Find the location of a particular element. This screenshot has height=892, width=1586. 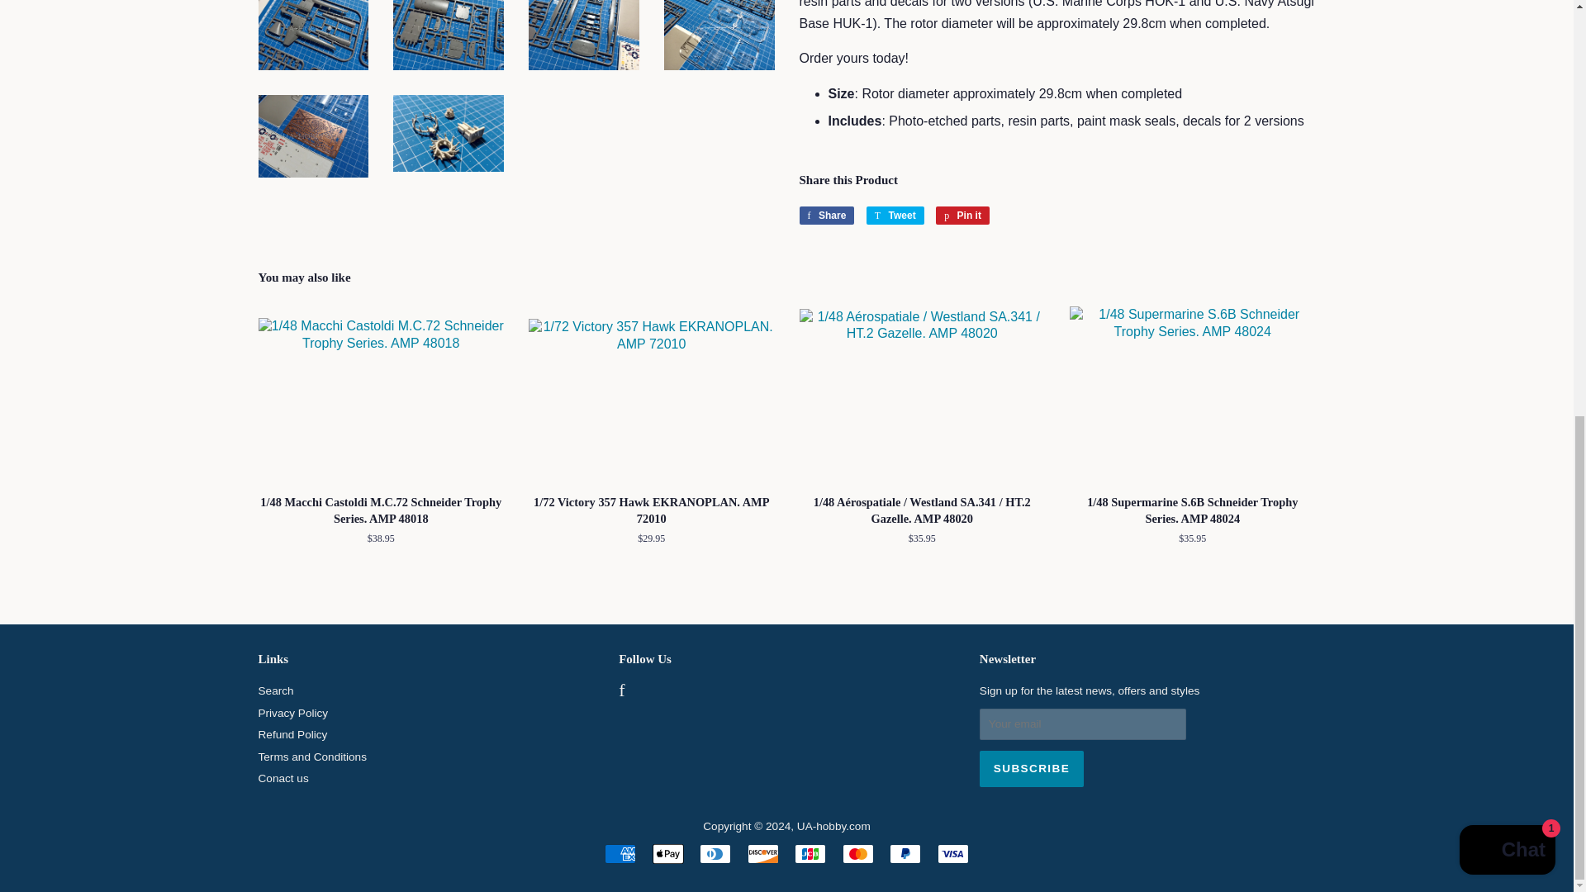

Visa is located at coordinates (953, 854).